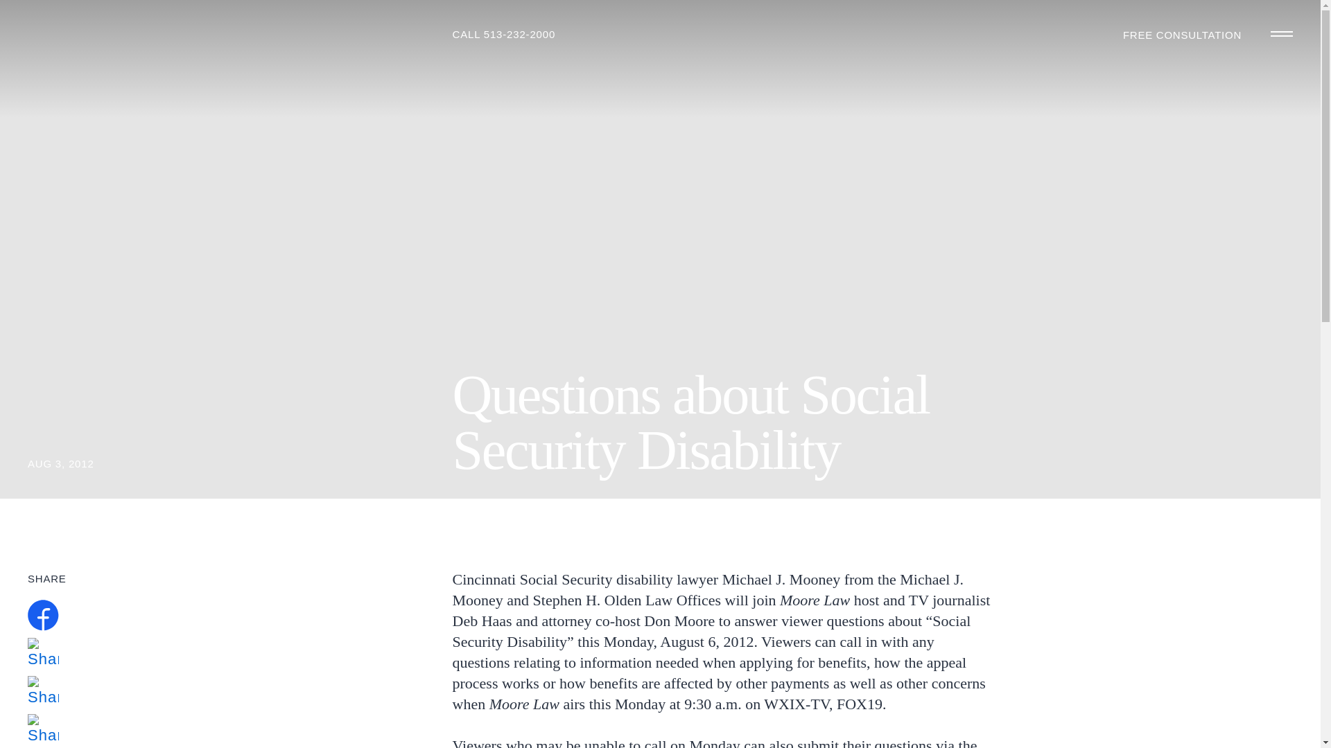  What do you see at coordinates (503, 35) in the screenshot?
I see `CALL 513-232-2000` at bounding box center [503, 35].